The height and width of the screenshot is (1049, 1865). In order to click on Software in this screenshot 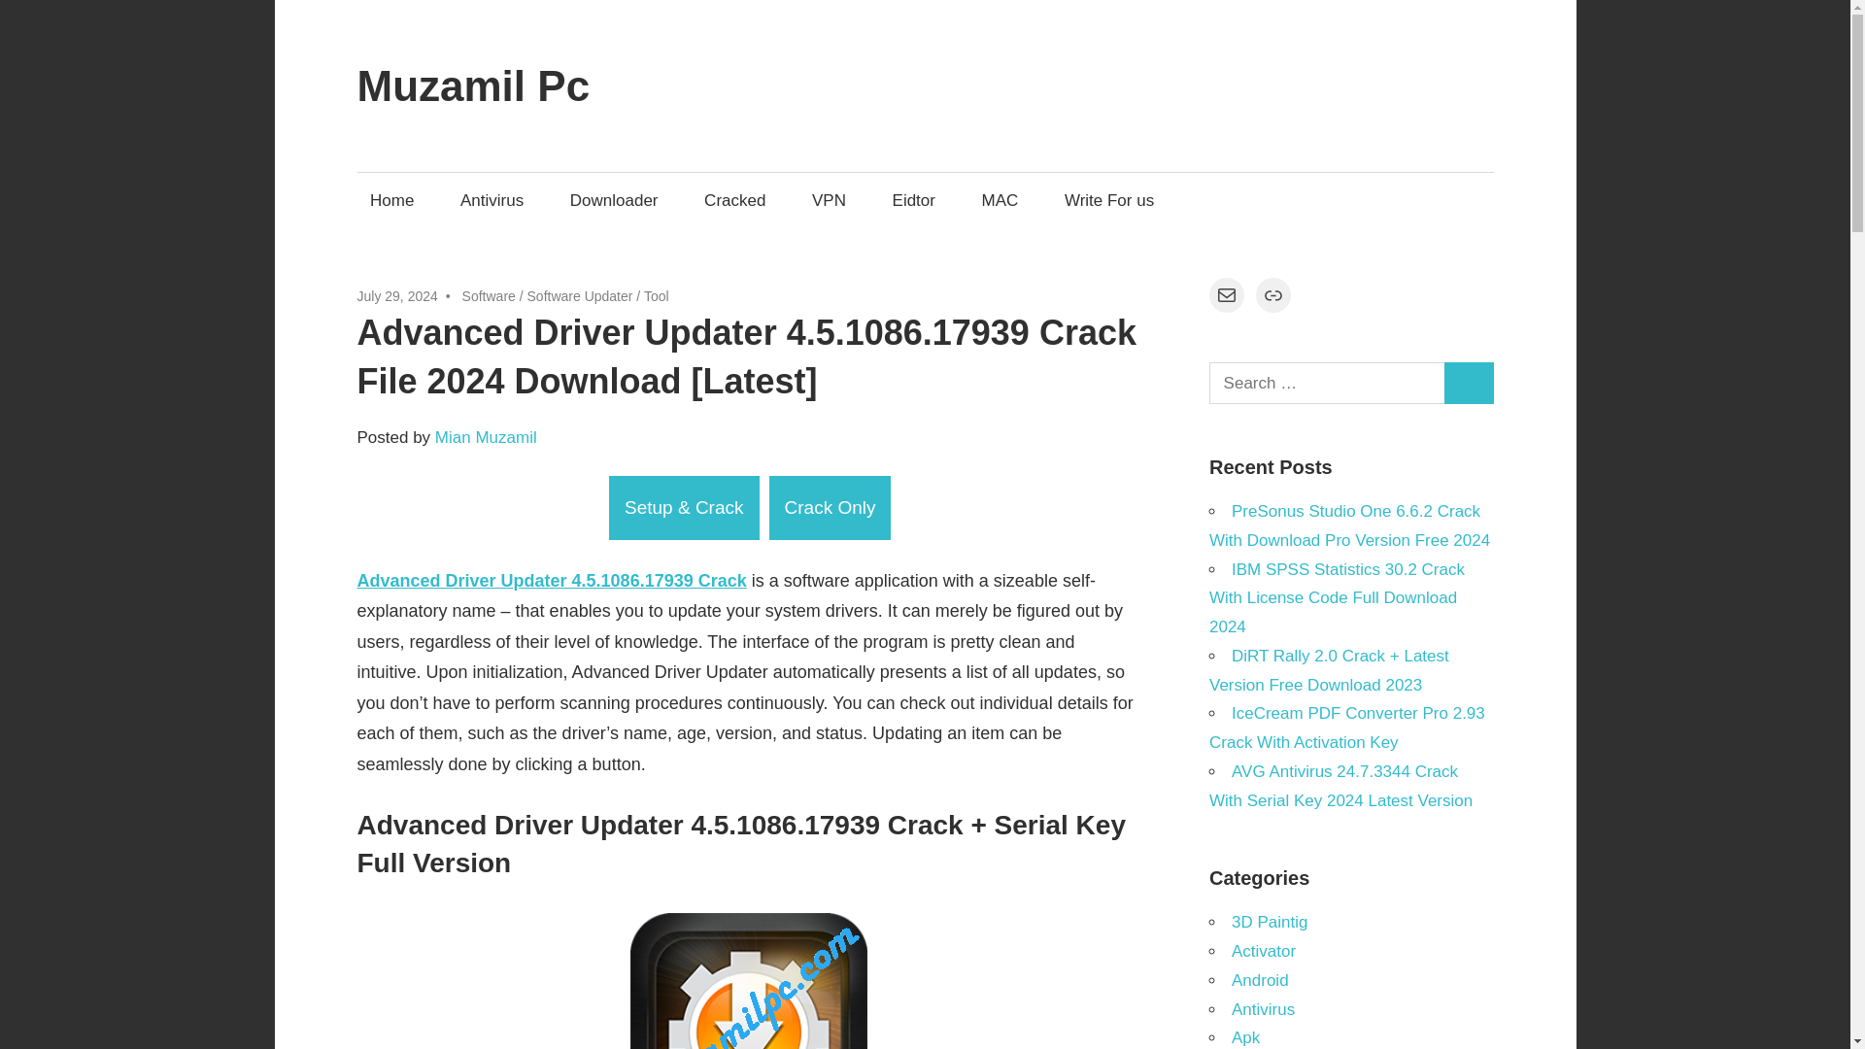, I will do `click(490, 296)`.